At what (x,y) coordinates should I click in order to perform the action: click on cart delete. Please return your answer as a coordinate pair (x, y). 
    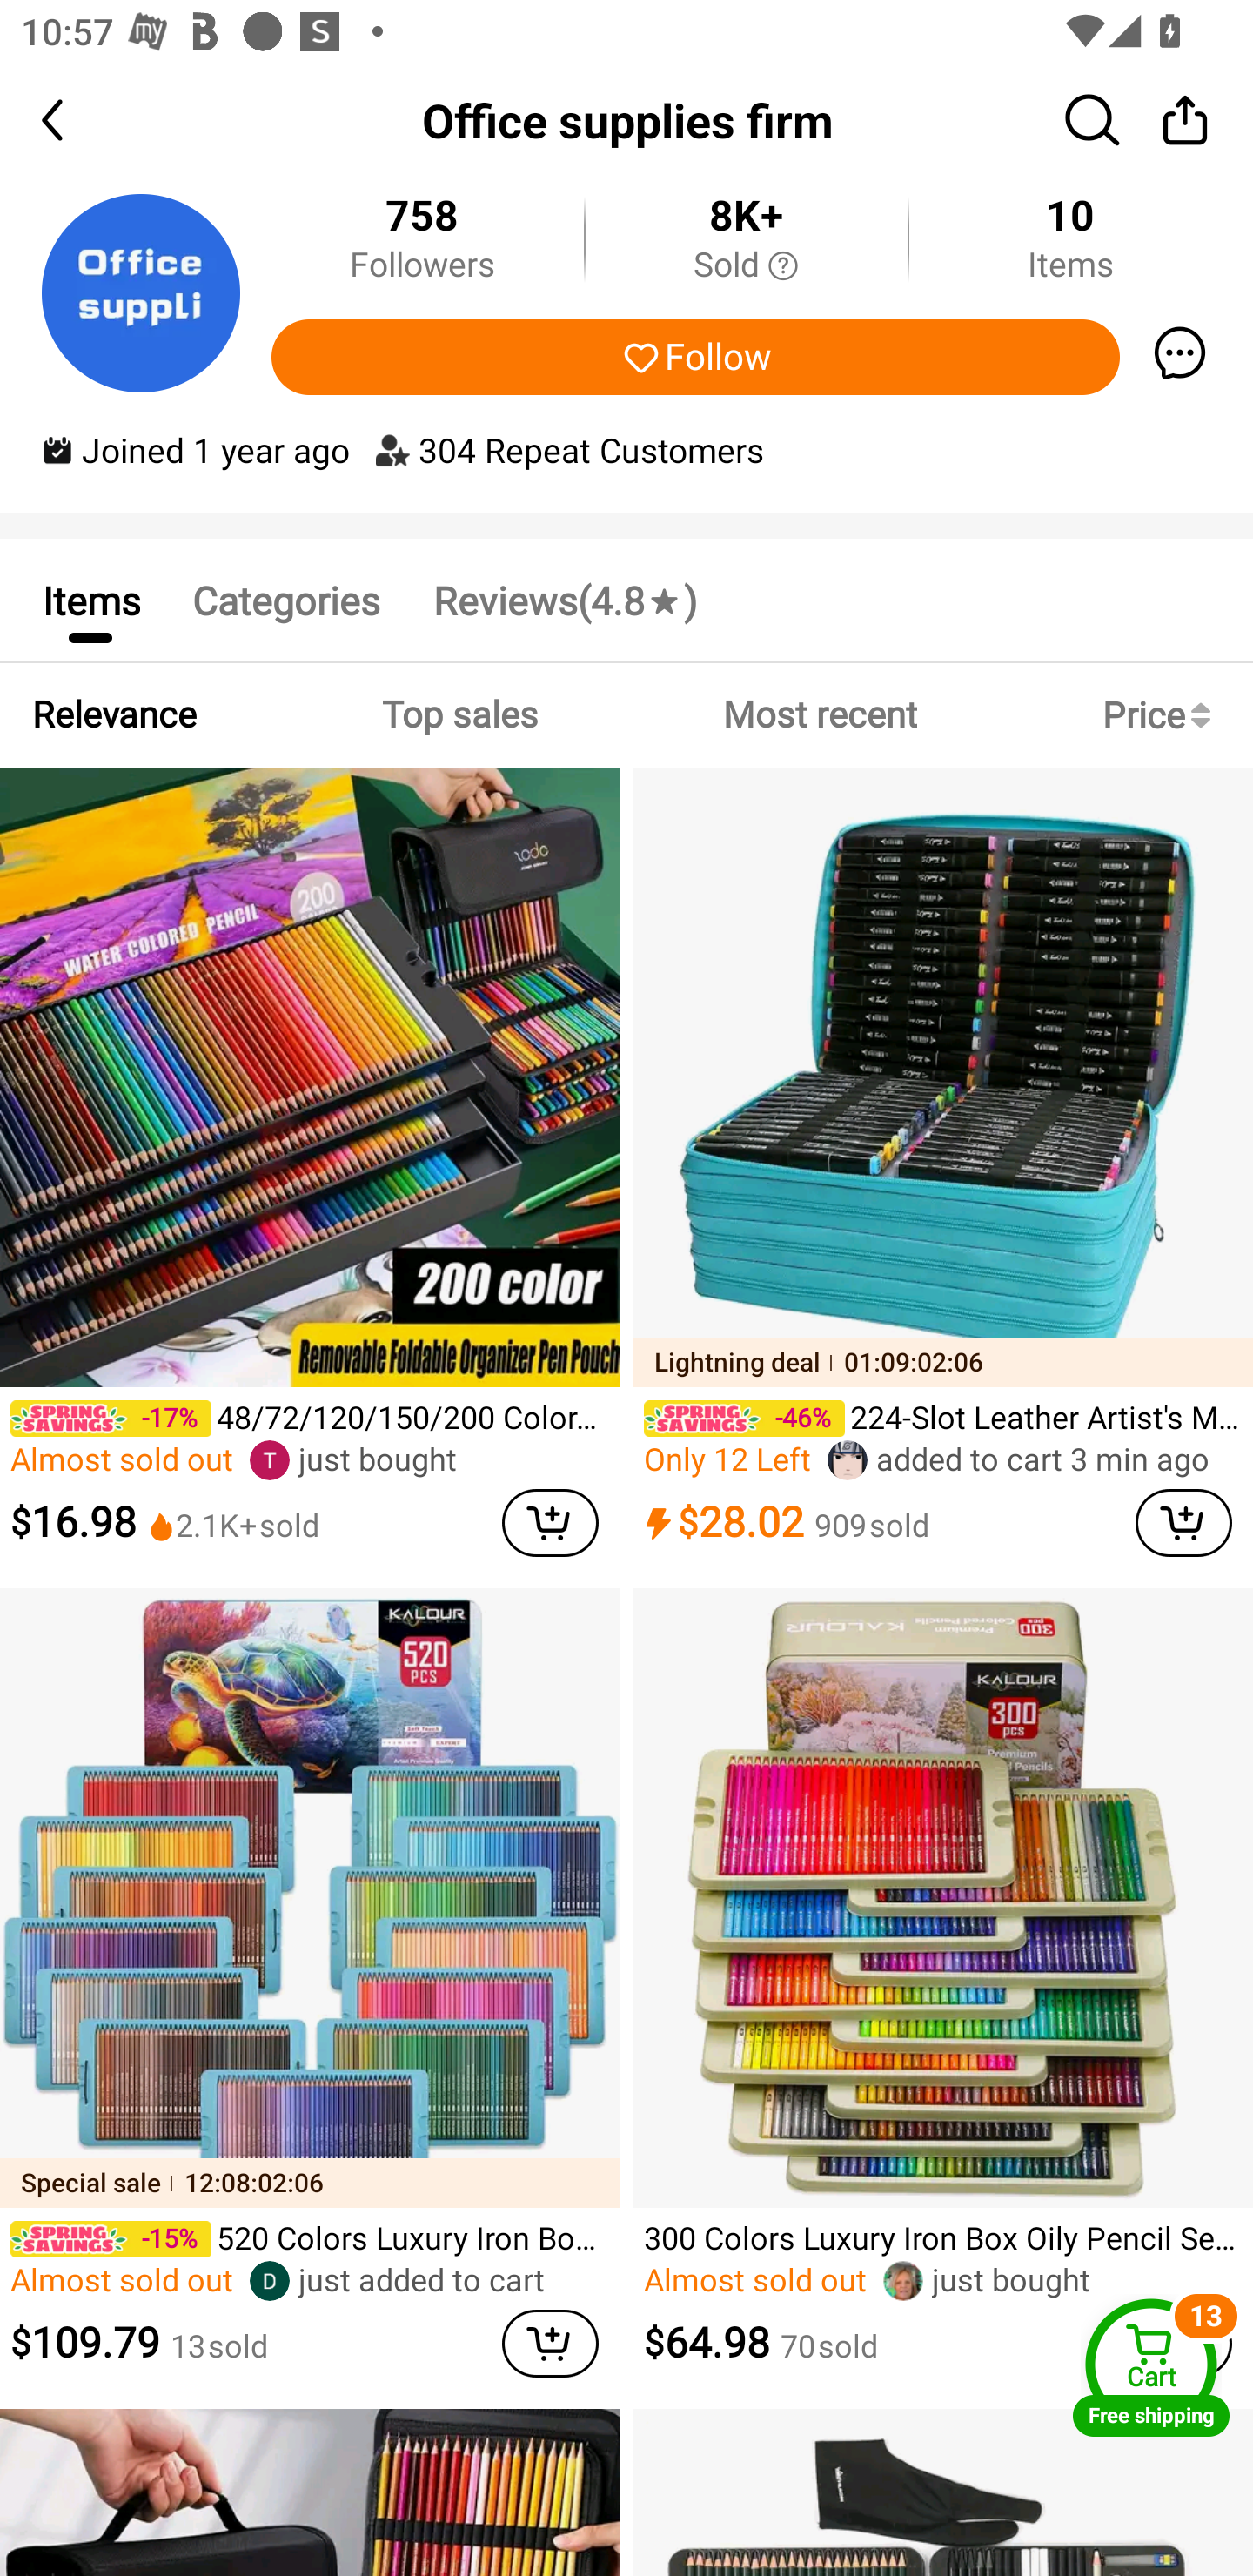
    Looking at the image, I should click on (550, 2345).